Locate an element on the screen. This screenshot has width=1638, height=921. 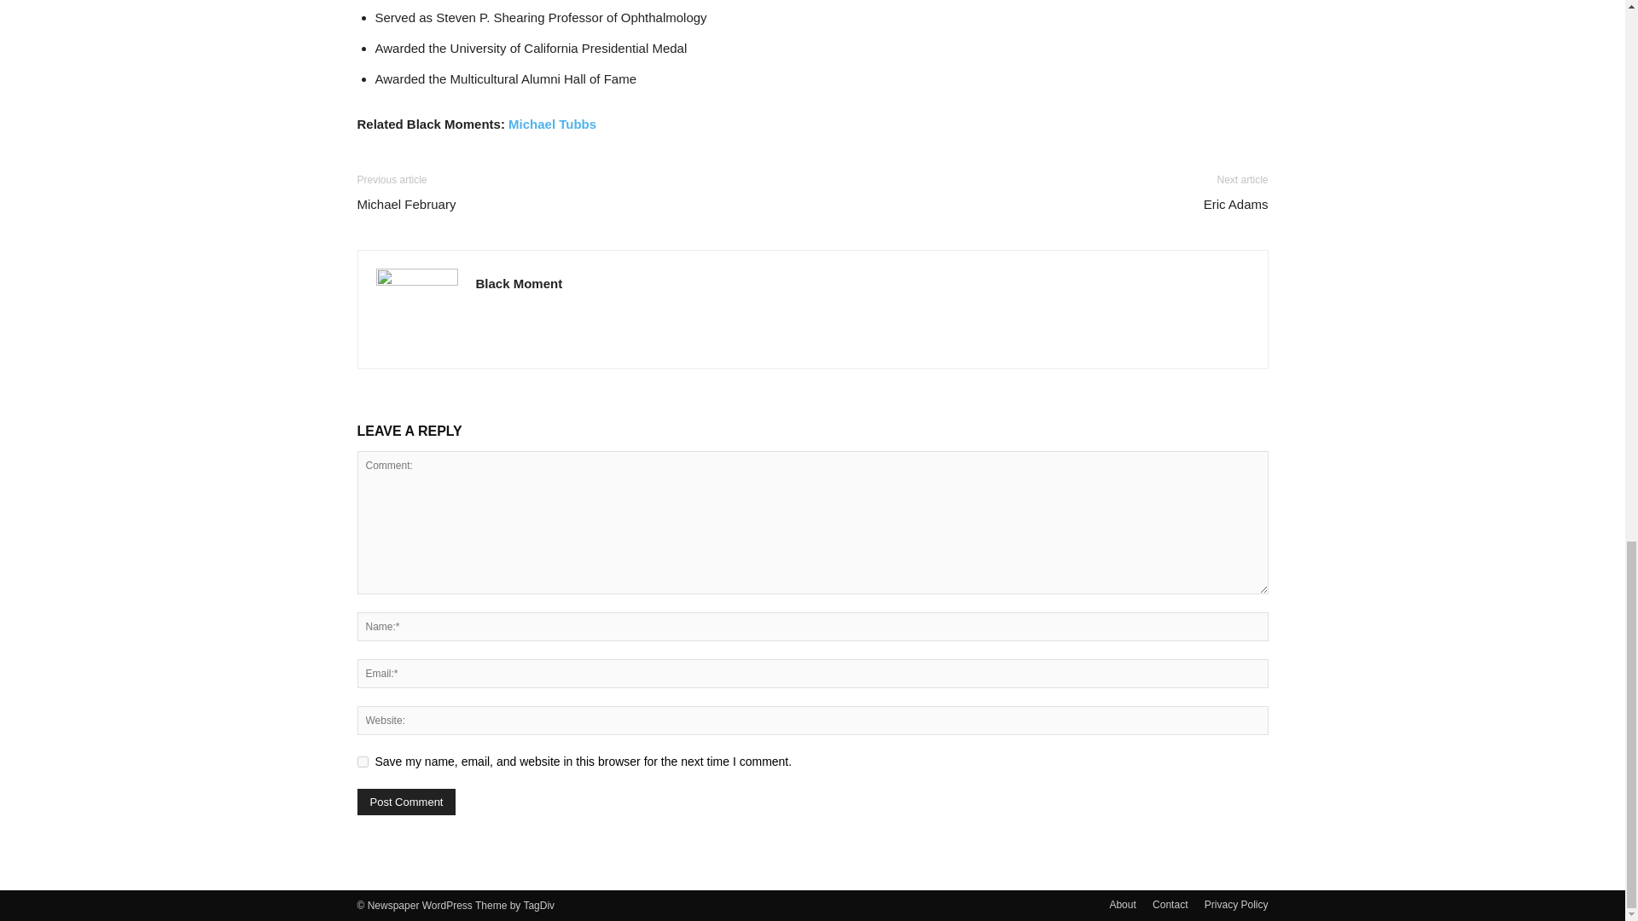
Michael February is located at coordinates (406, 203).